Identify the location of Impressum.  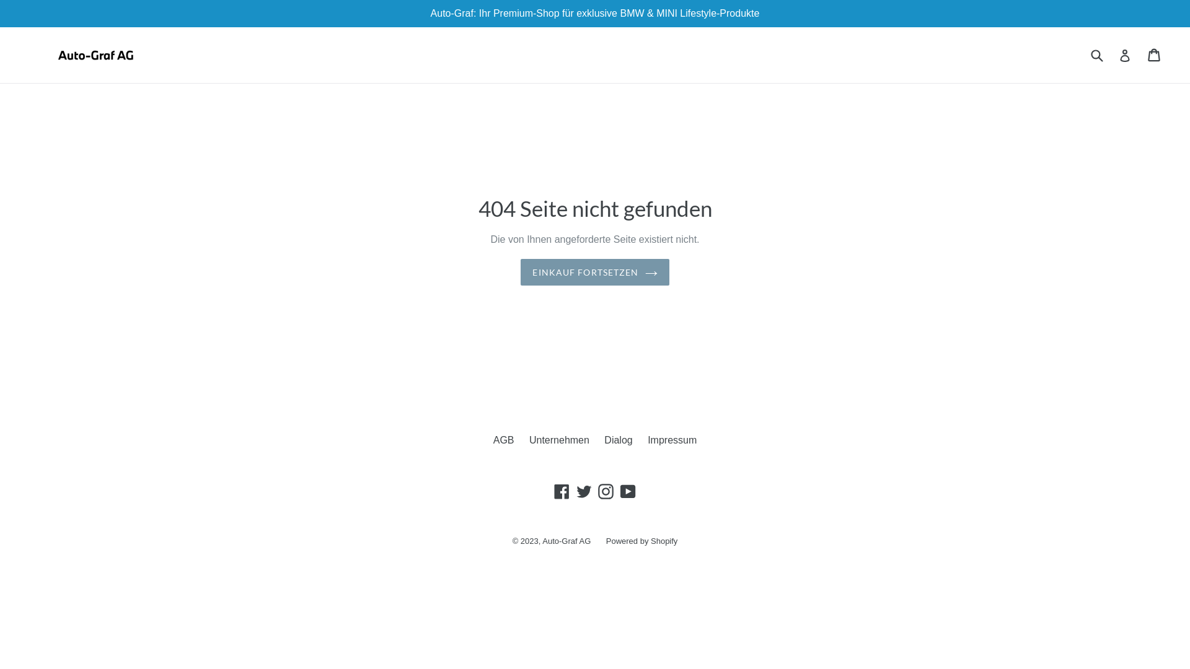
(672, 440).